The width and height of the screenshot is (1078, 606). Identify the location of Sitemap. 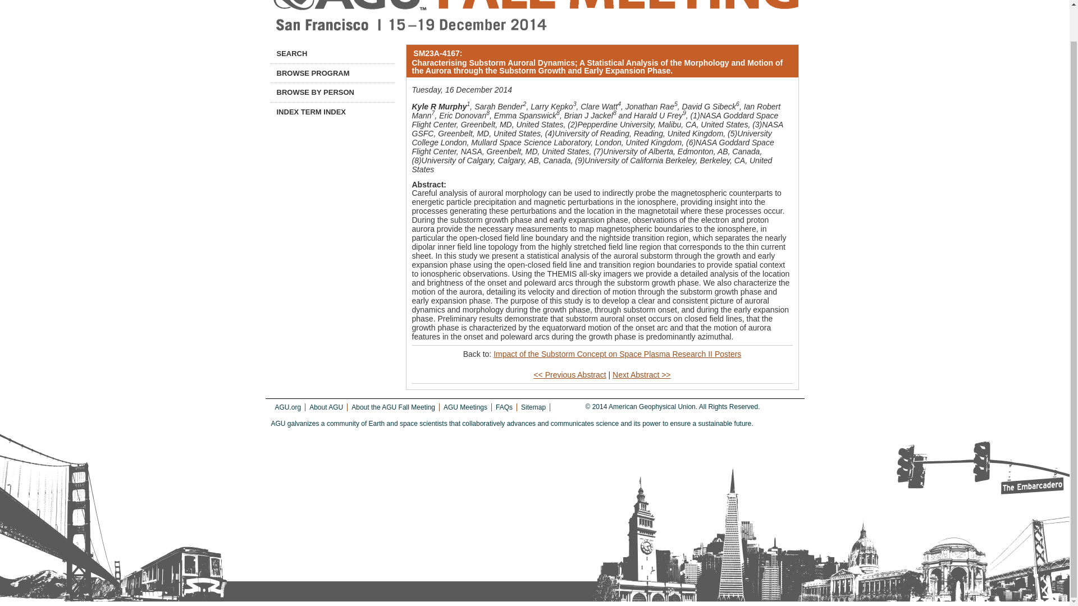
(533, 407).